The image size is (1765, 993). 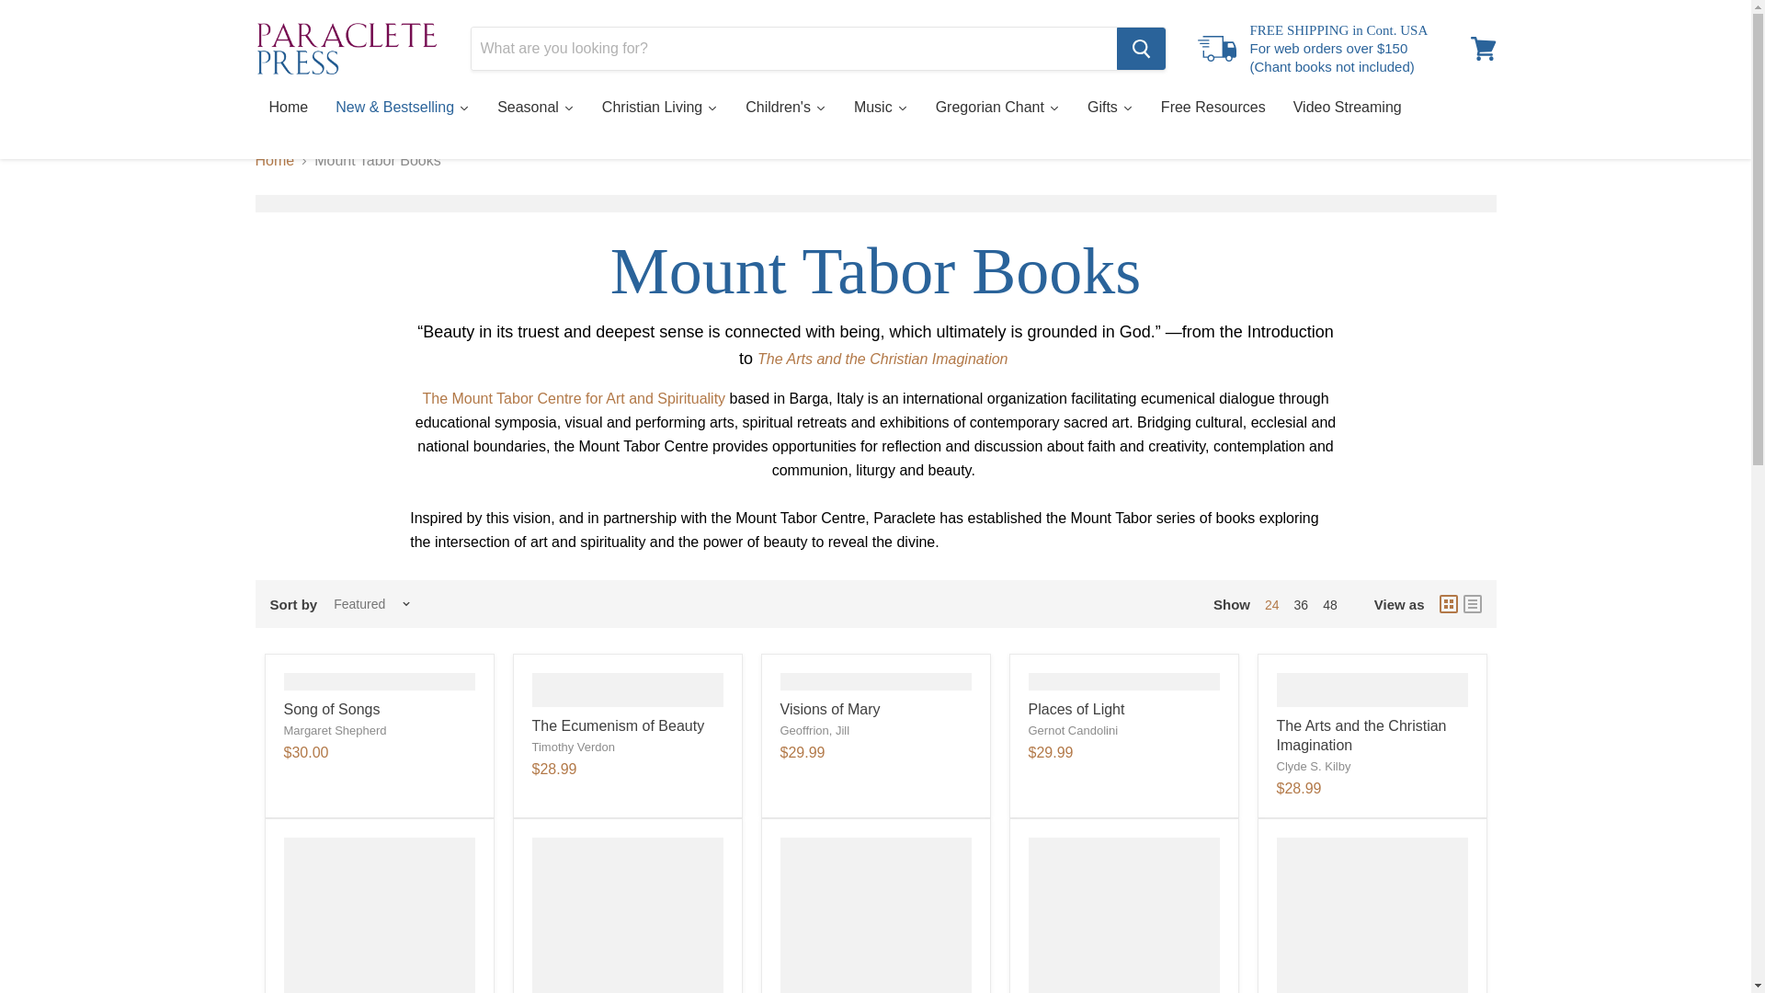 I want to click on Gifts, so click(x=1110, y=108).